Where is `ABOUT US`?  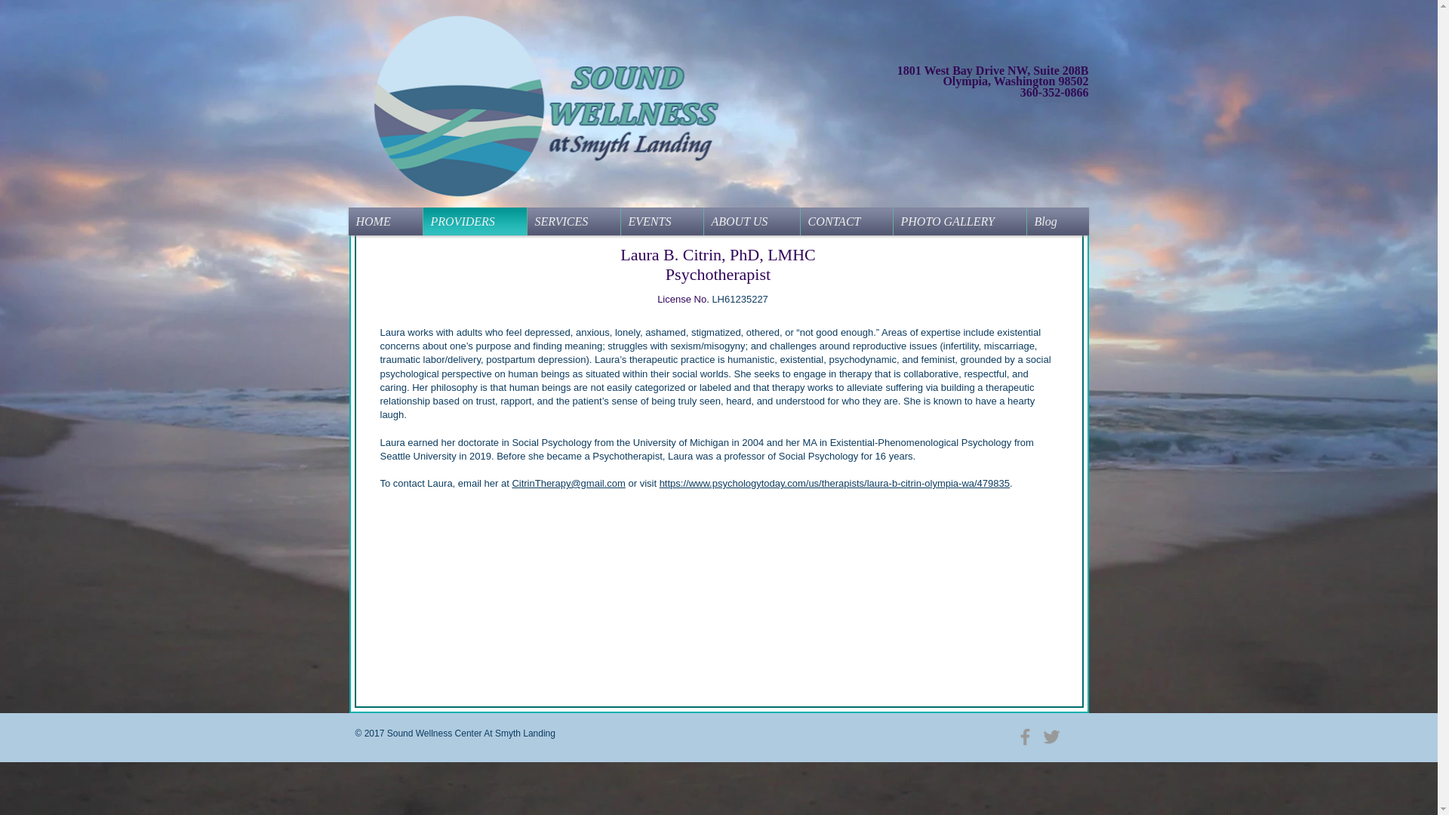 ABOUT US is located at coordinates (751, 222).